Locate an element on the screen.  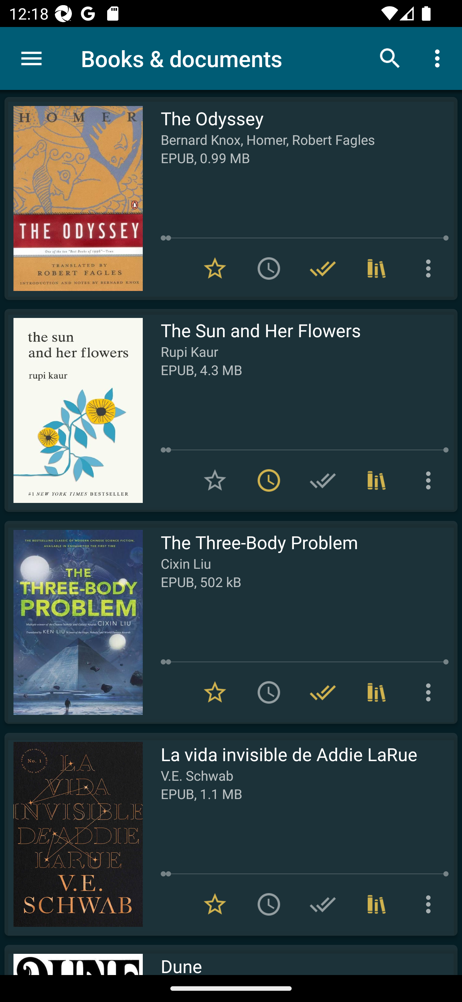
Remove from To read is located at coordinates (269, 480).